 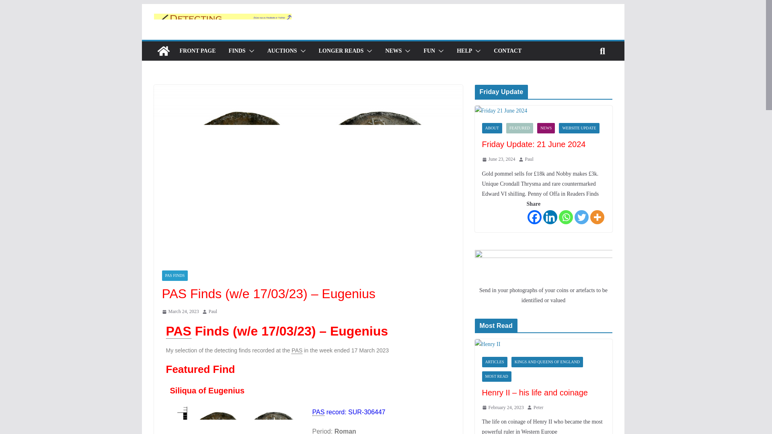 What do you see at coordinates (297, 350) in the screenshot?
I see `Portable Antiquities Scheme` at bounding box center [297, 350].